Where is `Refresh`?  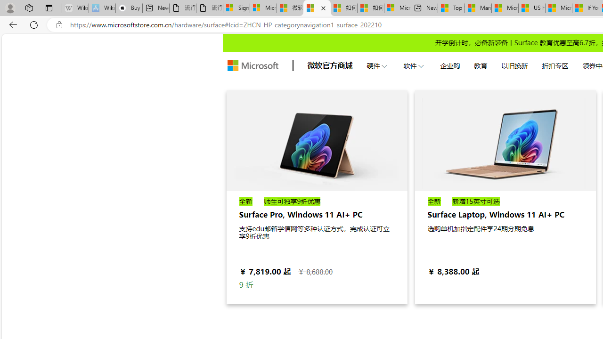
Refresh is located at coordinates (34, 24).